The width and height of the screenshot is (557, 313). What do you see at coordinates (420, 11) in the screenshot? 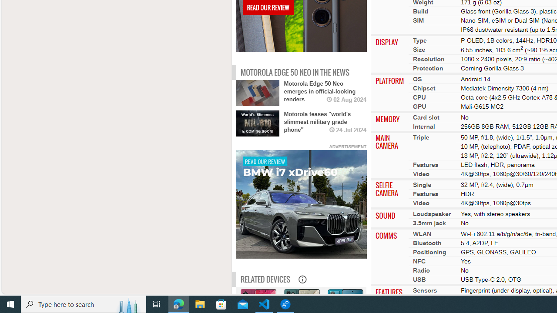
I see `Build` at bounding box center [420, 11].